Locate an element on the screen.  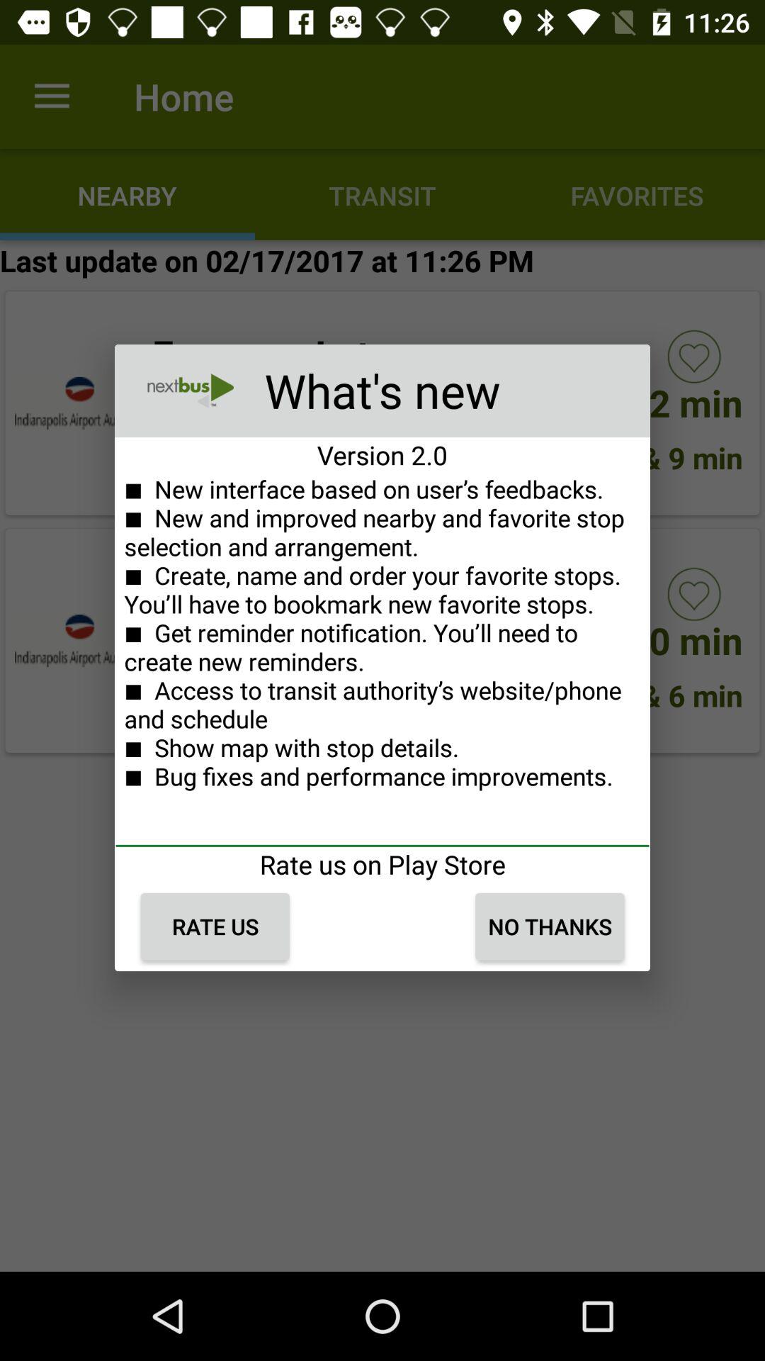
choose icon below rate us on is located at coordinates (550, 926).